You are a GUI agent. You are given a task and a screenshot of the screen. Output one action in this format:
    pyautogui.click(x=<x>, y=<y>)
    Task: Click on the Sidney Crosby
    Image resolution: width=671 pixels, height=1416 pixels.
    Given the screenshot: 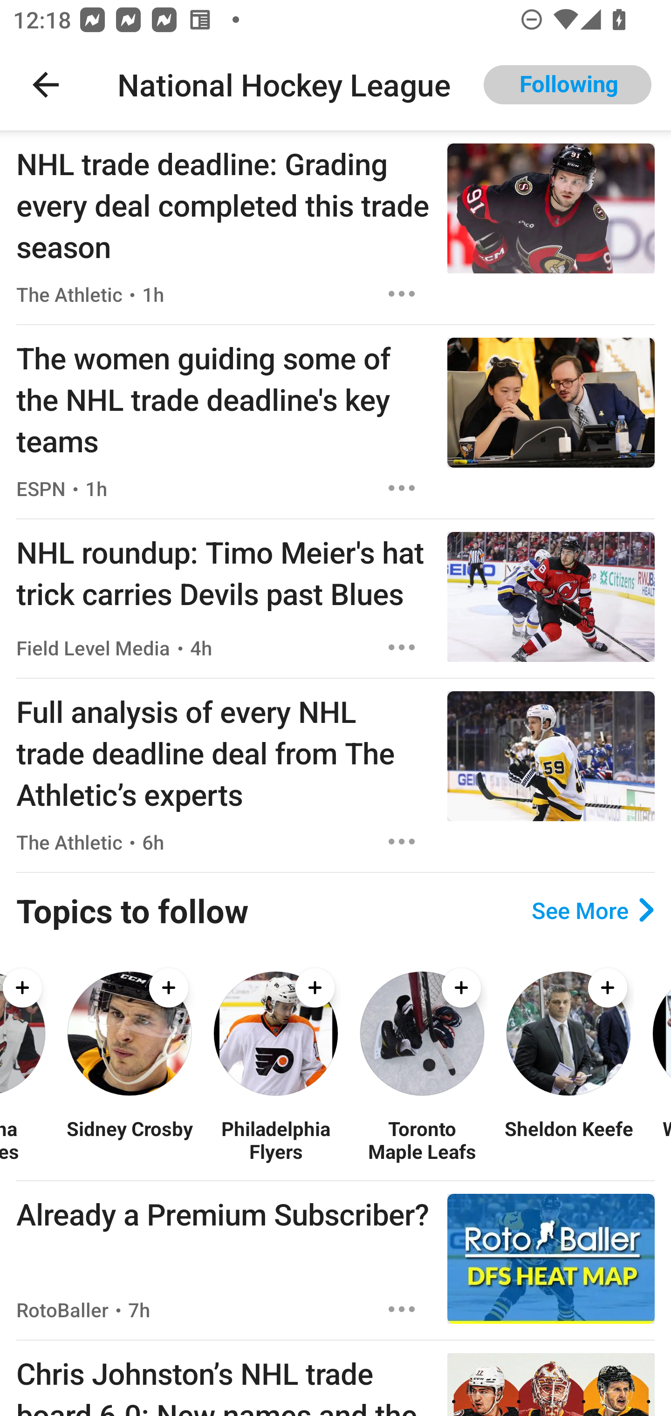 What is the action you would take?
    pyautogui.click(x=130, y=1139)
    